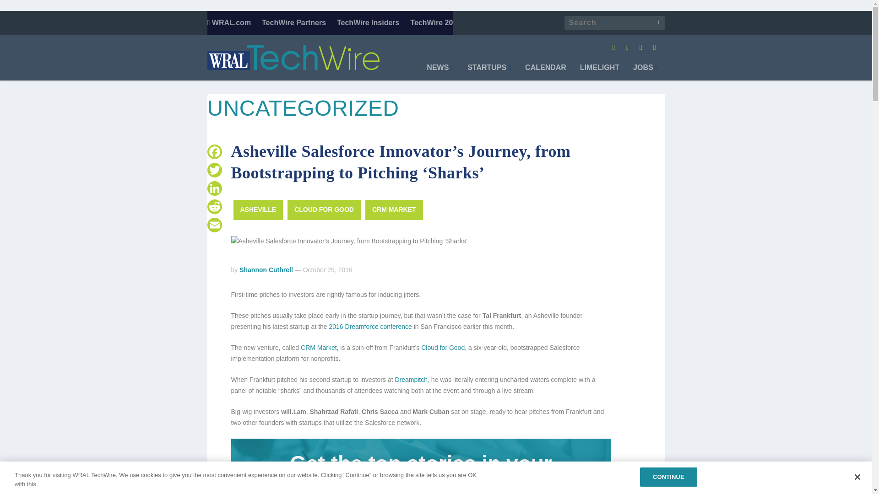 Image resolution: width=879 pixels, height=494 pixels. I want to click on TechWire Partners, so click(294, 22).